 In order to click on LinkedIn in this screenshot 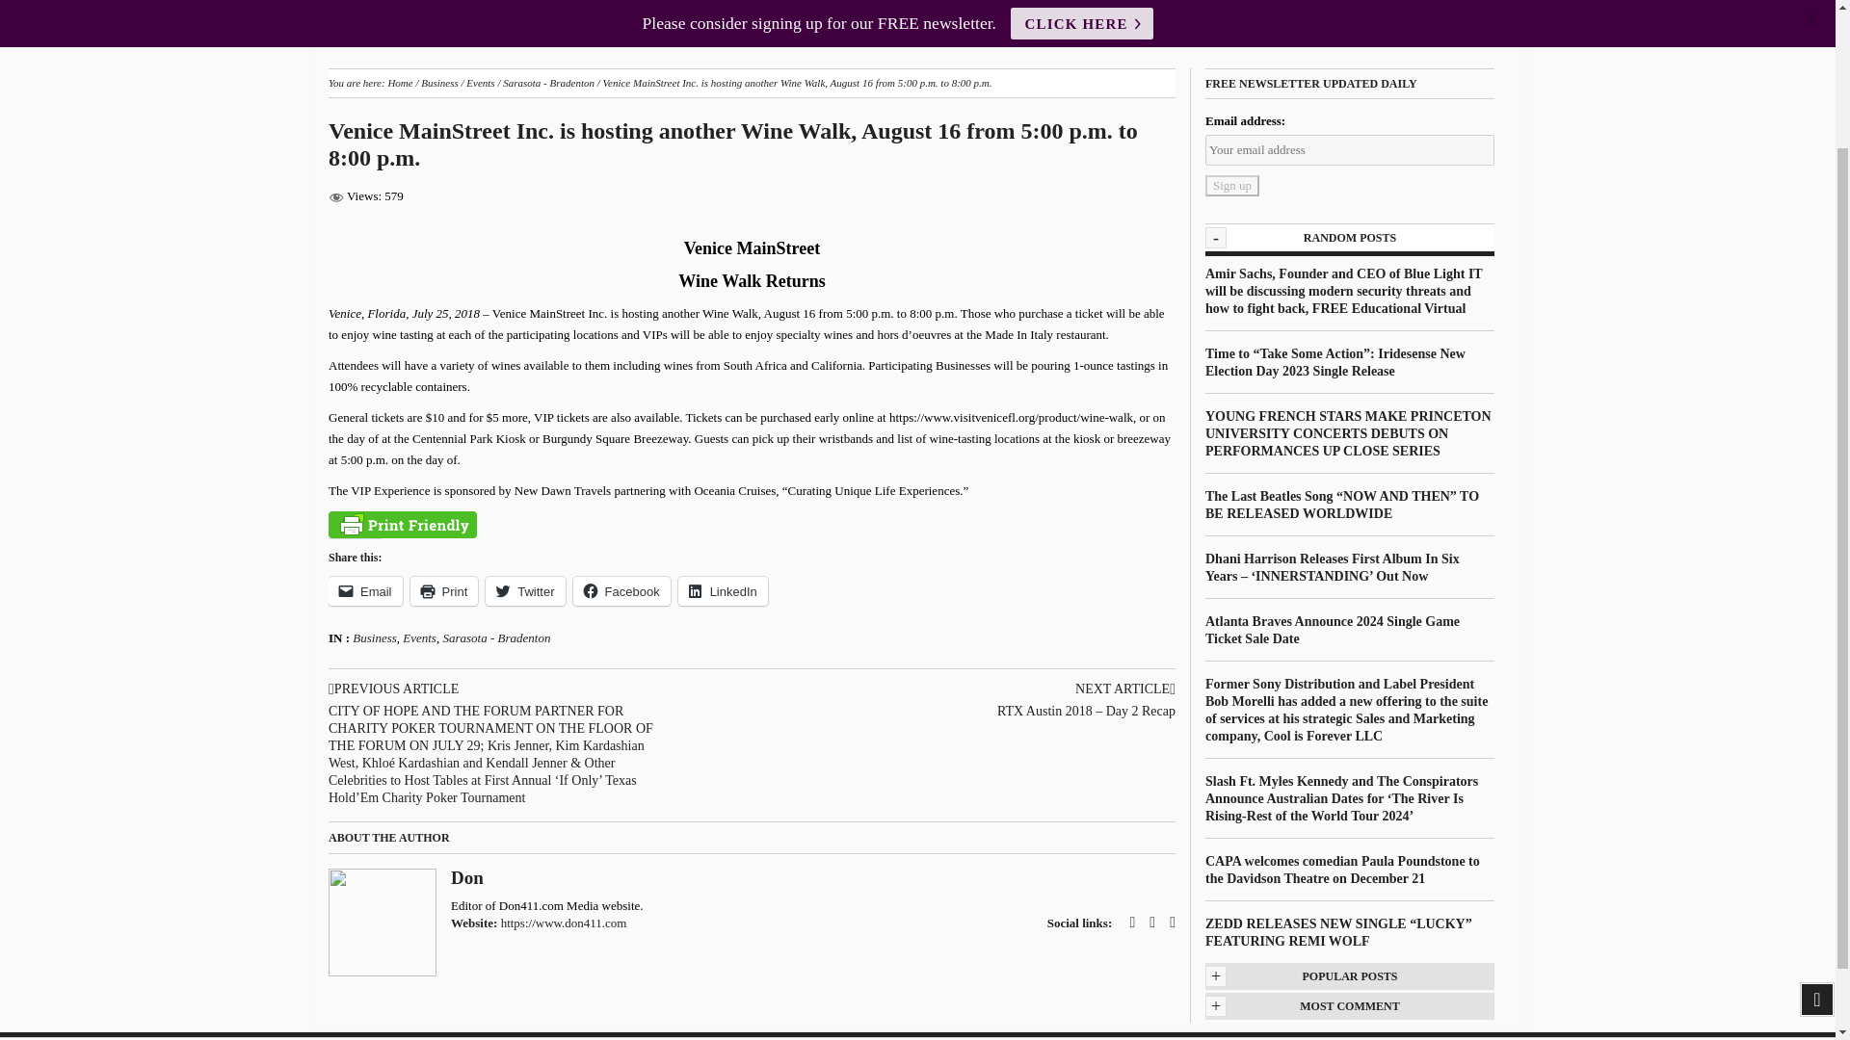, I will do `click(723, 591)`.